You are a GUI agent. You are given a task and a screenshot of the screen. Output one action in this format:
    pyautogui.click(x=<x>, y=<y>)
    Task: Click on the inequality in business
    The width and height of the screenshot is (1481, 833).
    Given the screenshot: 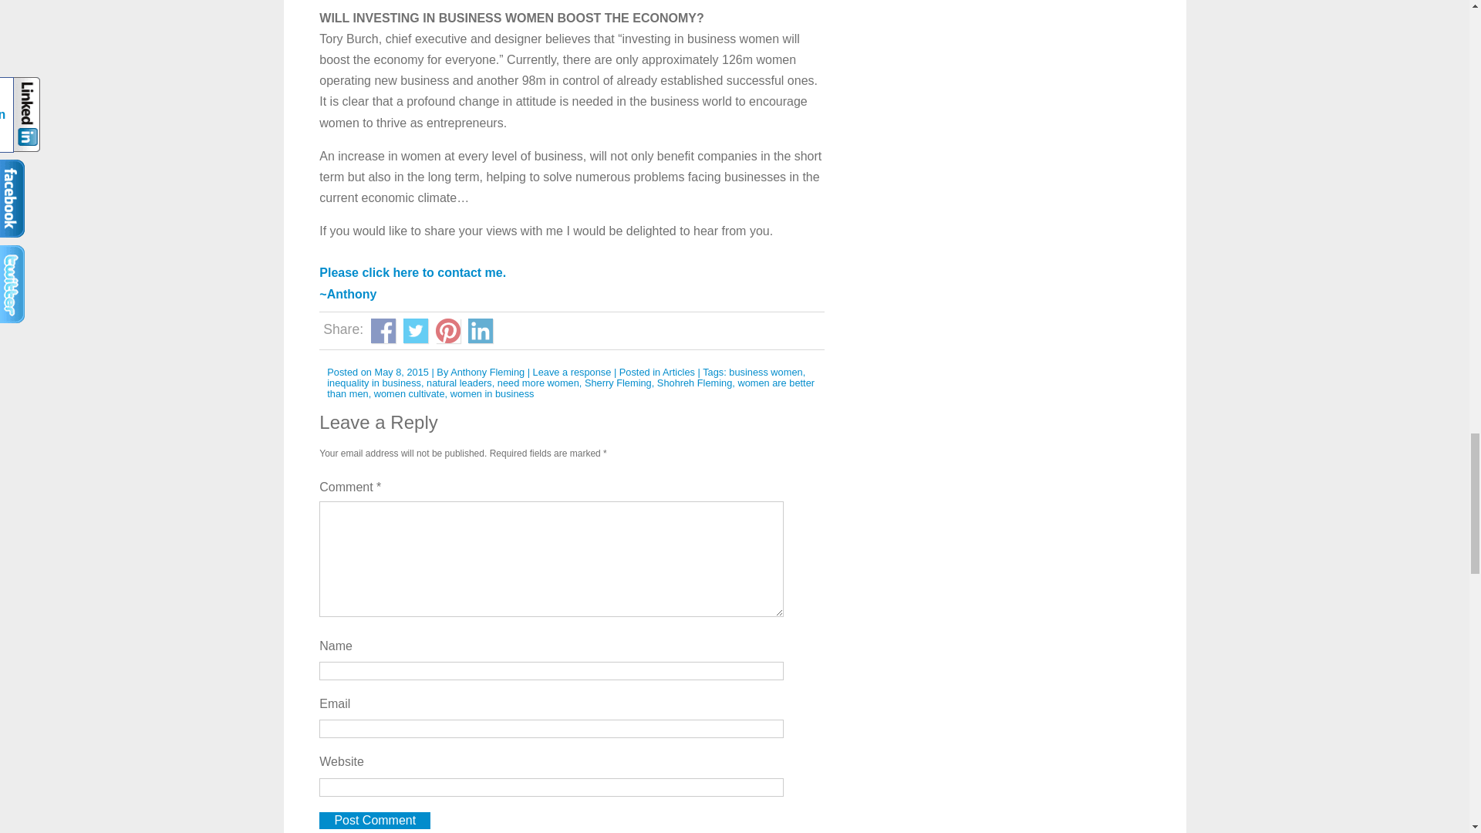 What is the action you would take?
    pyautogui.click(x=373, y=383)
    